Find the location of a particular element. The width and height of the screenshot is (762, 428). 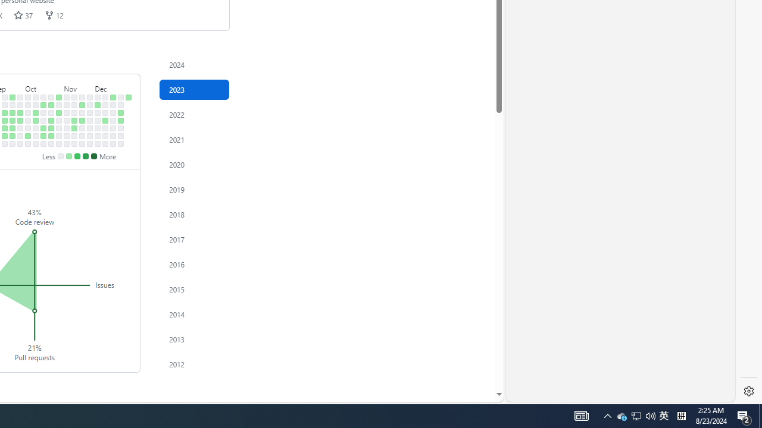

1 contribution on October 25th. is located at coordinates (51, 120).